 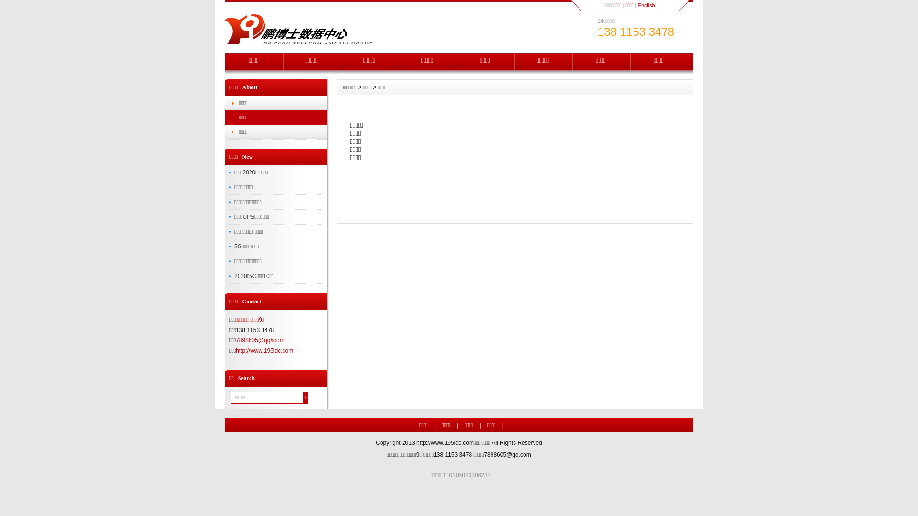 What do you see at coordinates (507, 455) in the screenshot?
I see `7898605@qq.com` at bounding box center [507, 455].